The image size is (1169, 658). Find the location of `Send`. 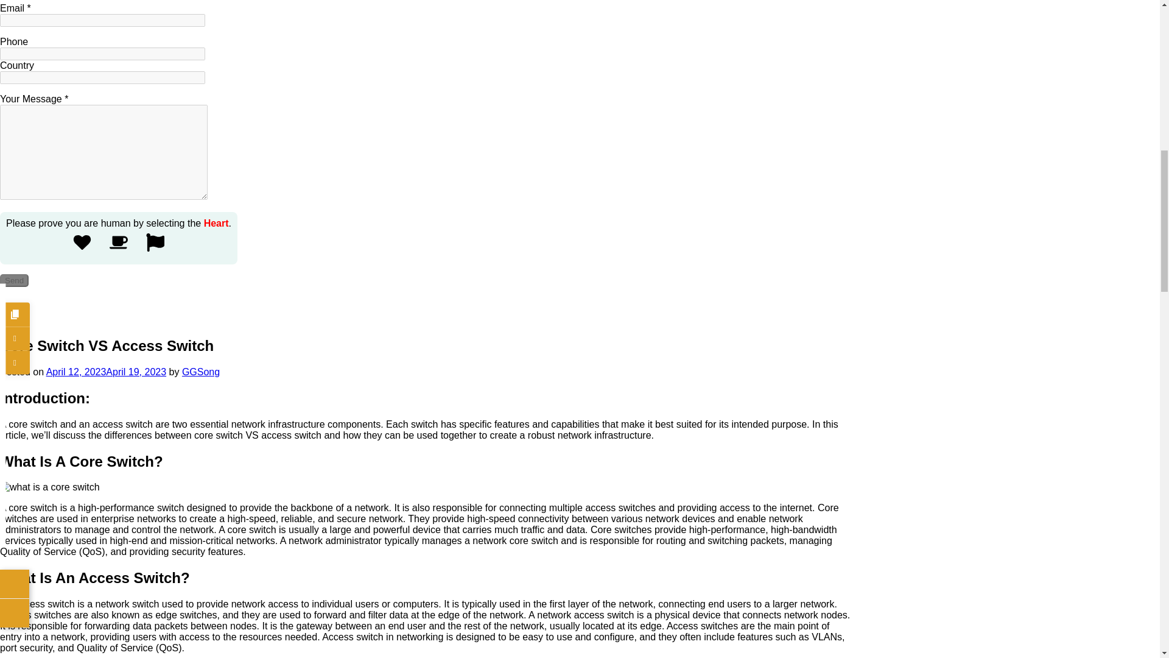

Send is located at coordinates (14, 280).